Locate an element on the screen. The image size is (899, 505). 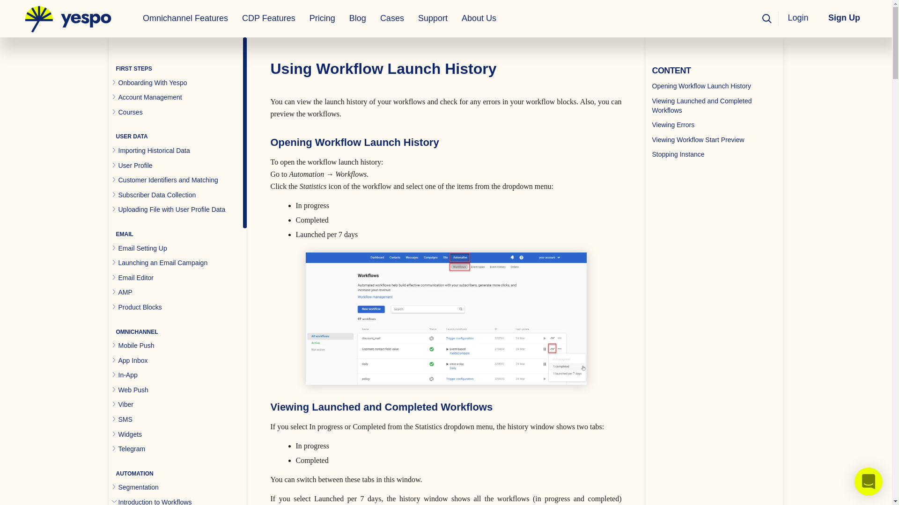
Login is located at coordinates (800, 18).